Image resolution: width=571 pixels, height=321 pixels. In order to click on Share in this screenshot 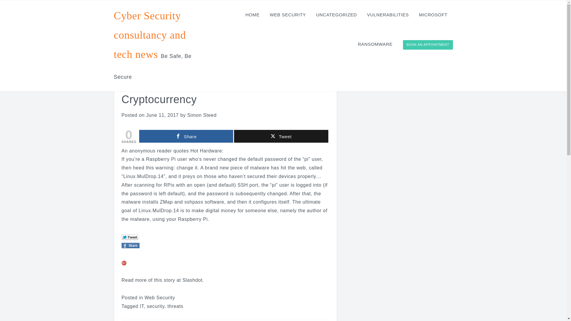, I will do `click(186, 136)`.